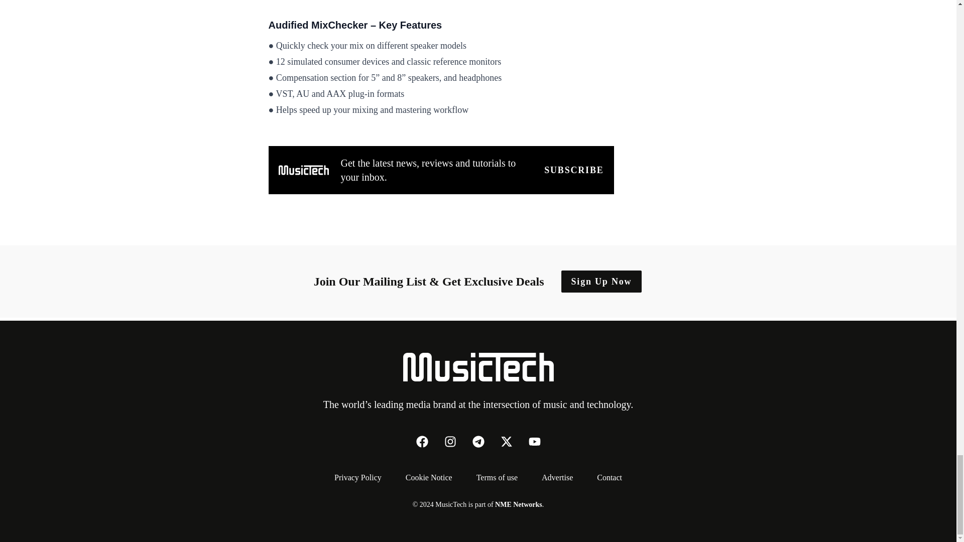 This screenshot has height=542, width=964. What do you see at coordinates (601, 281) in the screenshot?
I see `Sign Up Now` at bounding box center [601, 281].